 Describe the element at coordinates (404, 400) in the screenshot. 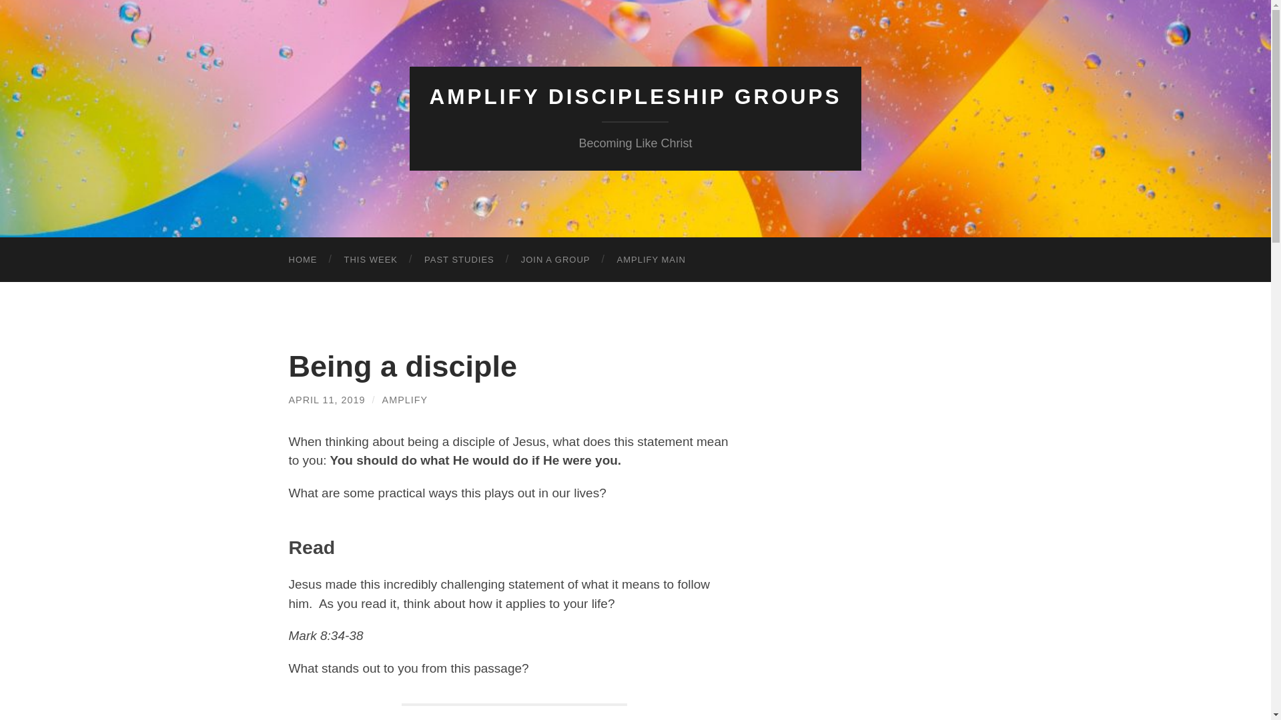

I see `Posts by amplify` at that location.